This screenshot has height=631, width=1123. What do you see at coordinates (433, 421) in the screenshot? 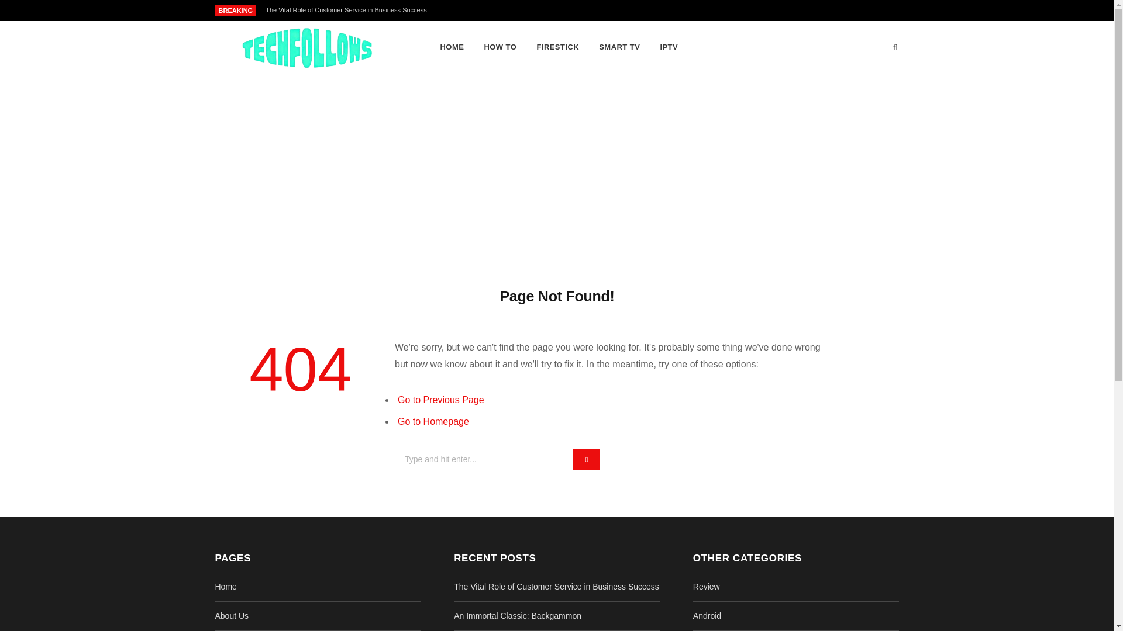
I see `Go to Homepage` at bounding box center [433, 421].